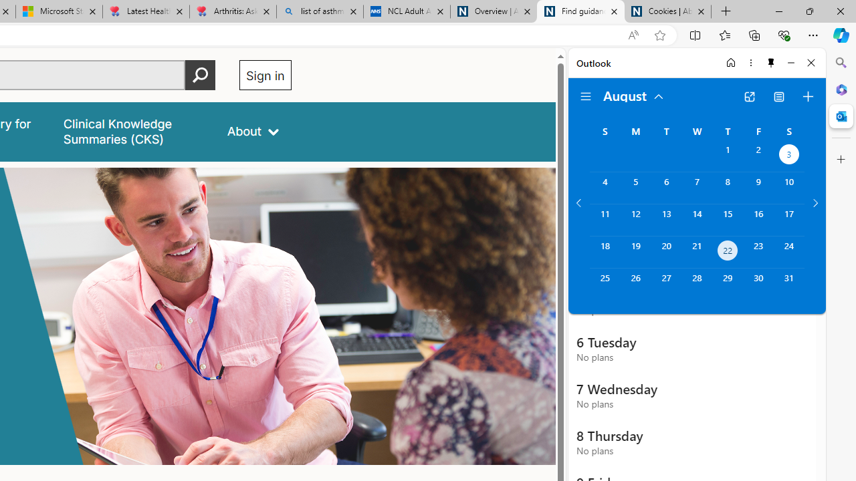 Image resolution: width=856 pixels, height=481 pixels. I want to click on Thursday, August 1, 2024. , so click(728, 156).